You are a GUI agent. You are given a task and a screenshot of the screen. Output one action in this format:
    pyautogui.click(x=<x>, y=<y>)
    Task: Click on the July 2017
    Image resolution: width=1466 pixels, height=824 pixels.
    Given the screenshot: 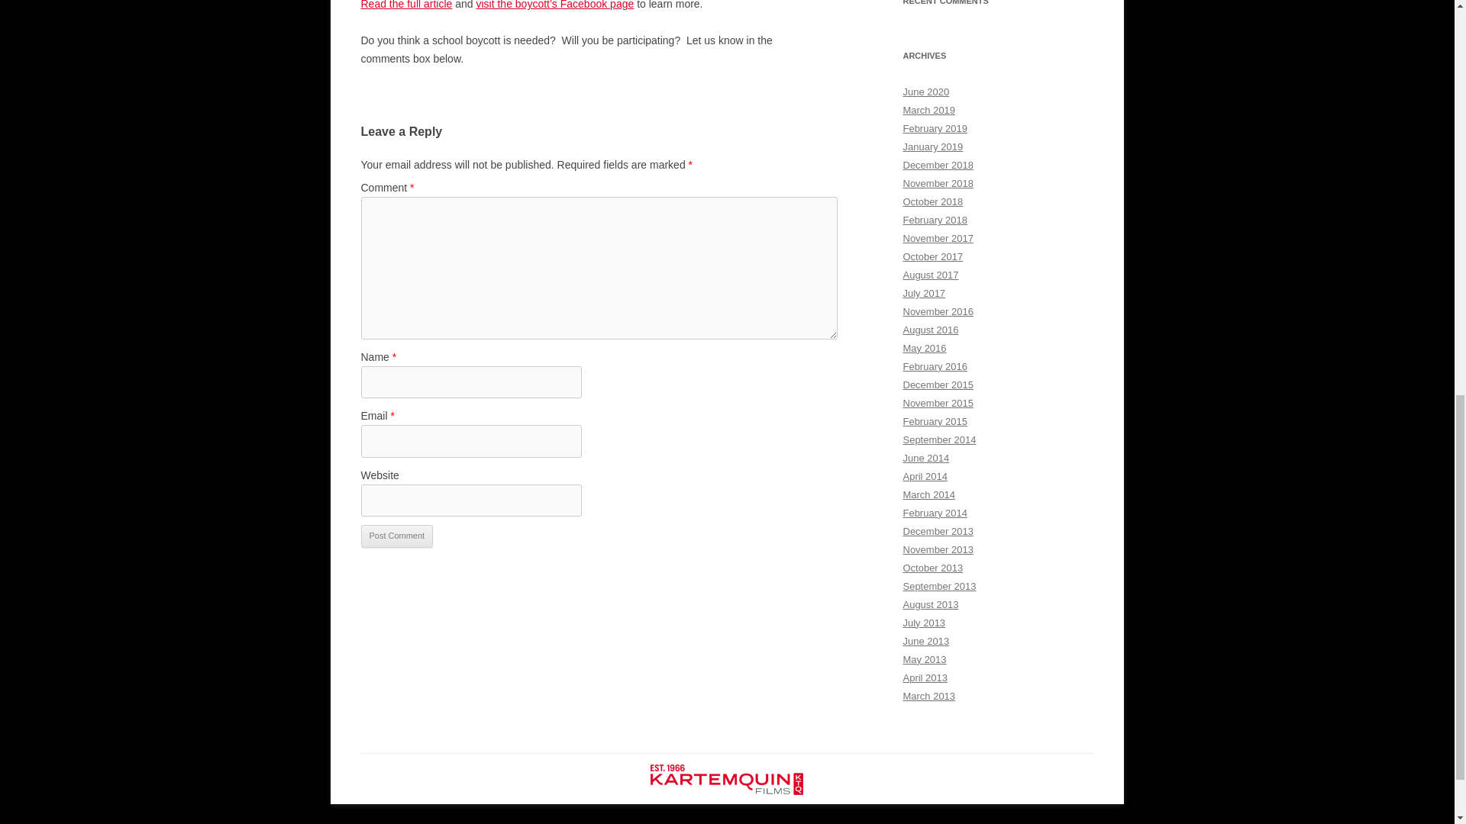 What is the action you would take?
    pyautogui.click(x=924, y=293)
    